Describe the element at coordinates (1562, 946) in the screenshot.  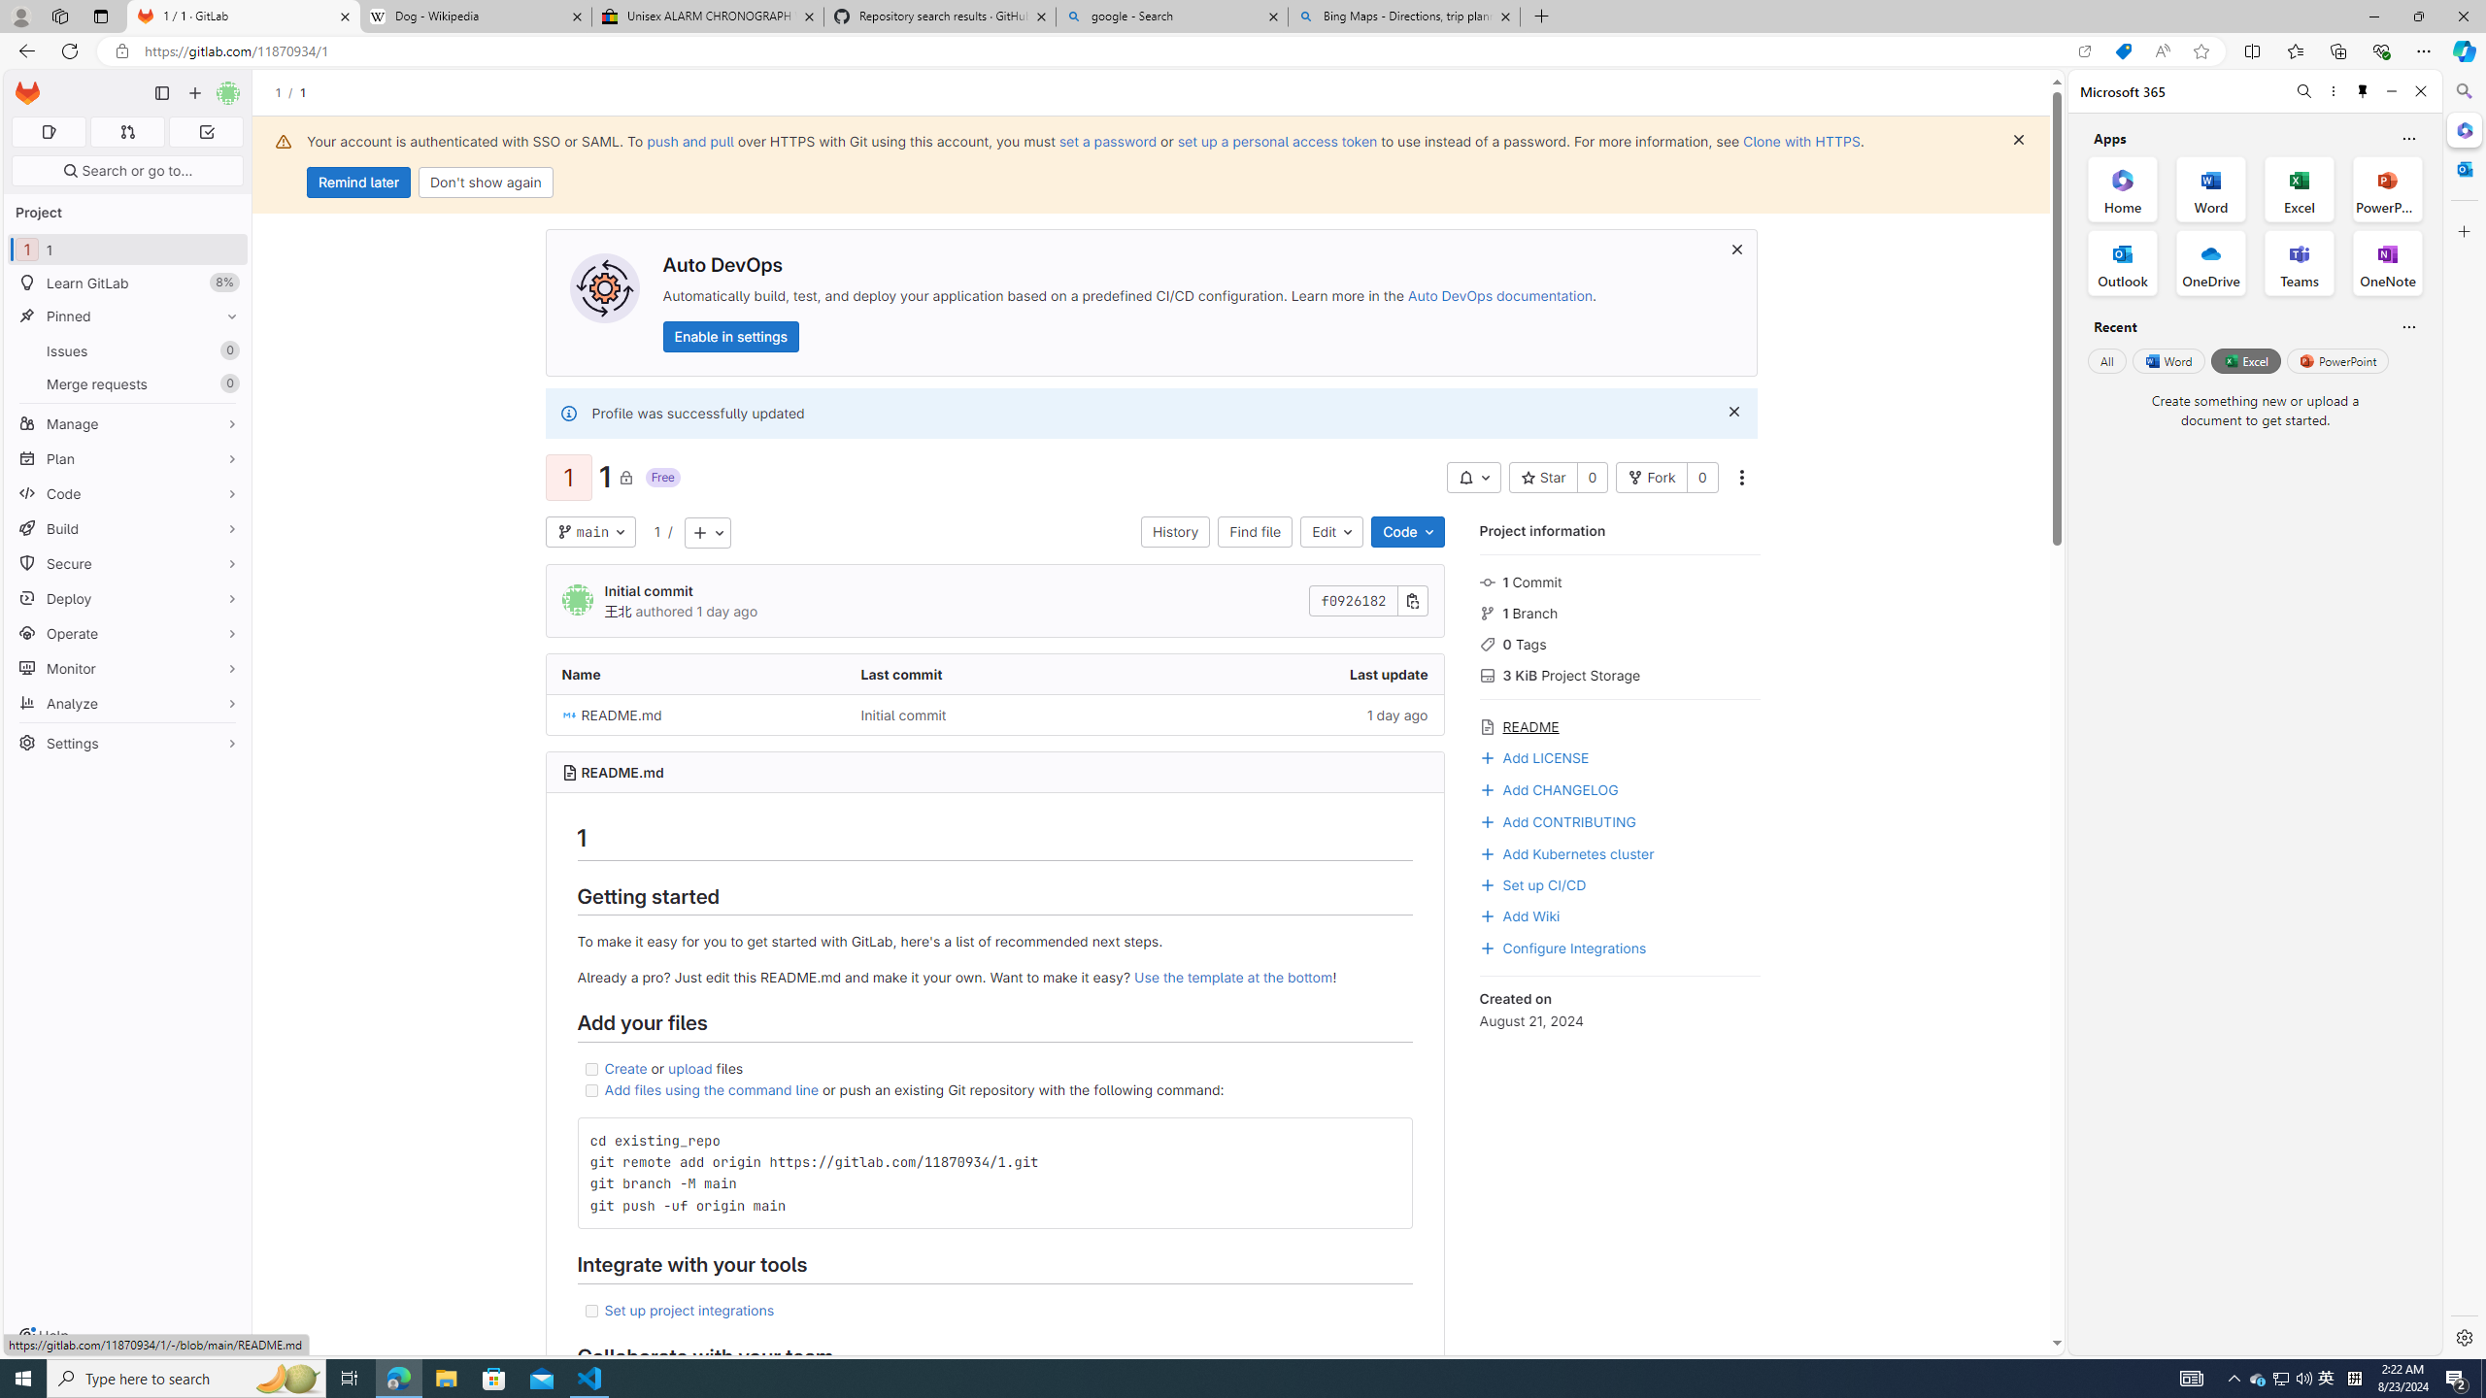
I see `Configure Integrations` at that location.